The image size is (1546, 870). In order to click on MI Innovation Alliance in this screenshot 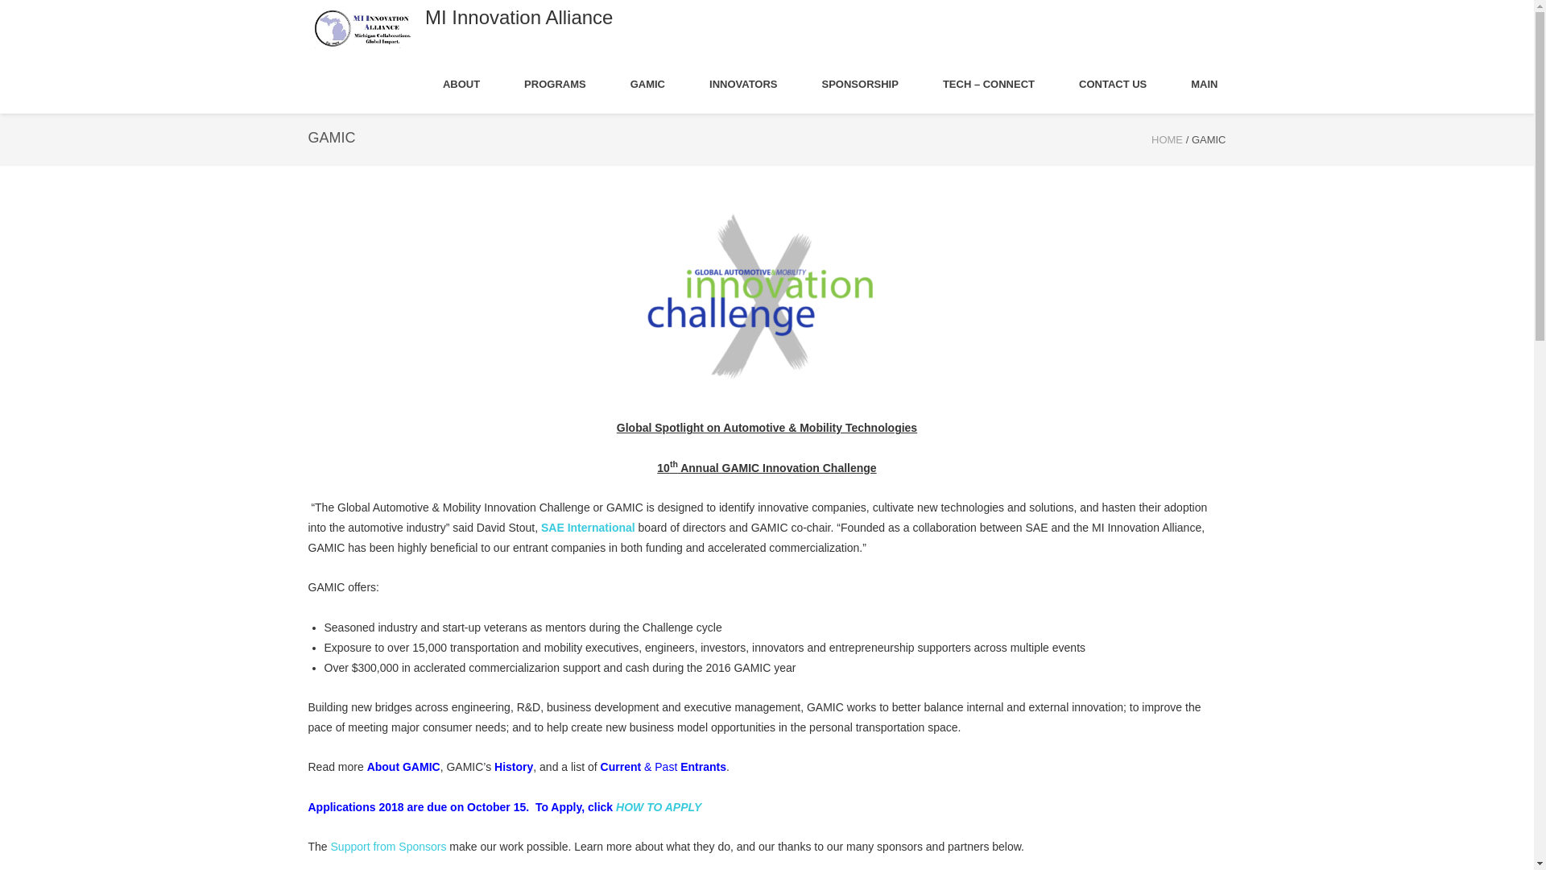, I will do `click(519, 17)`.